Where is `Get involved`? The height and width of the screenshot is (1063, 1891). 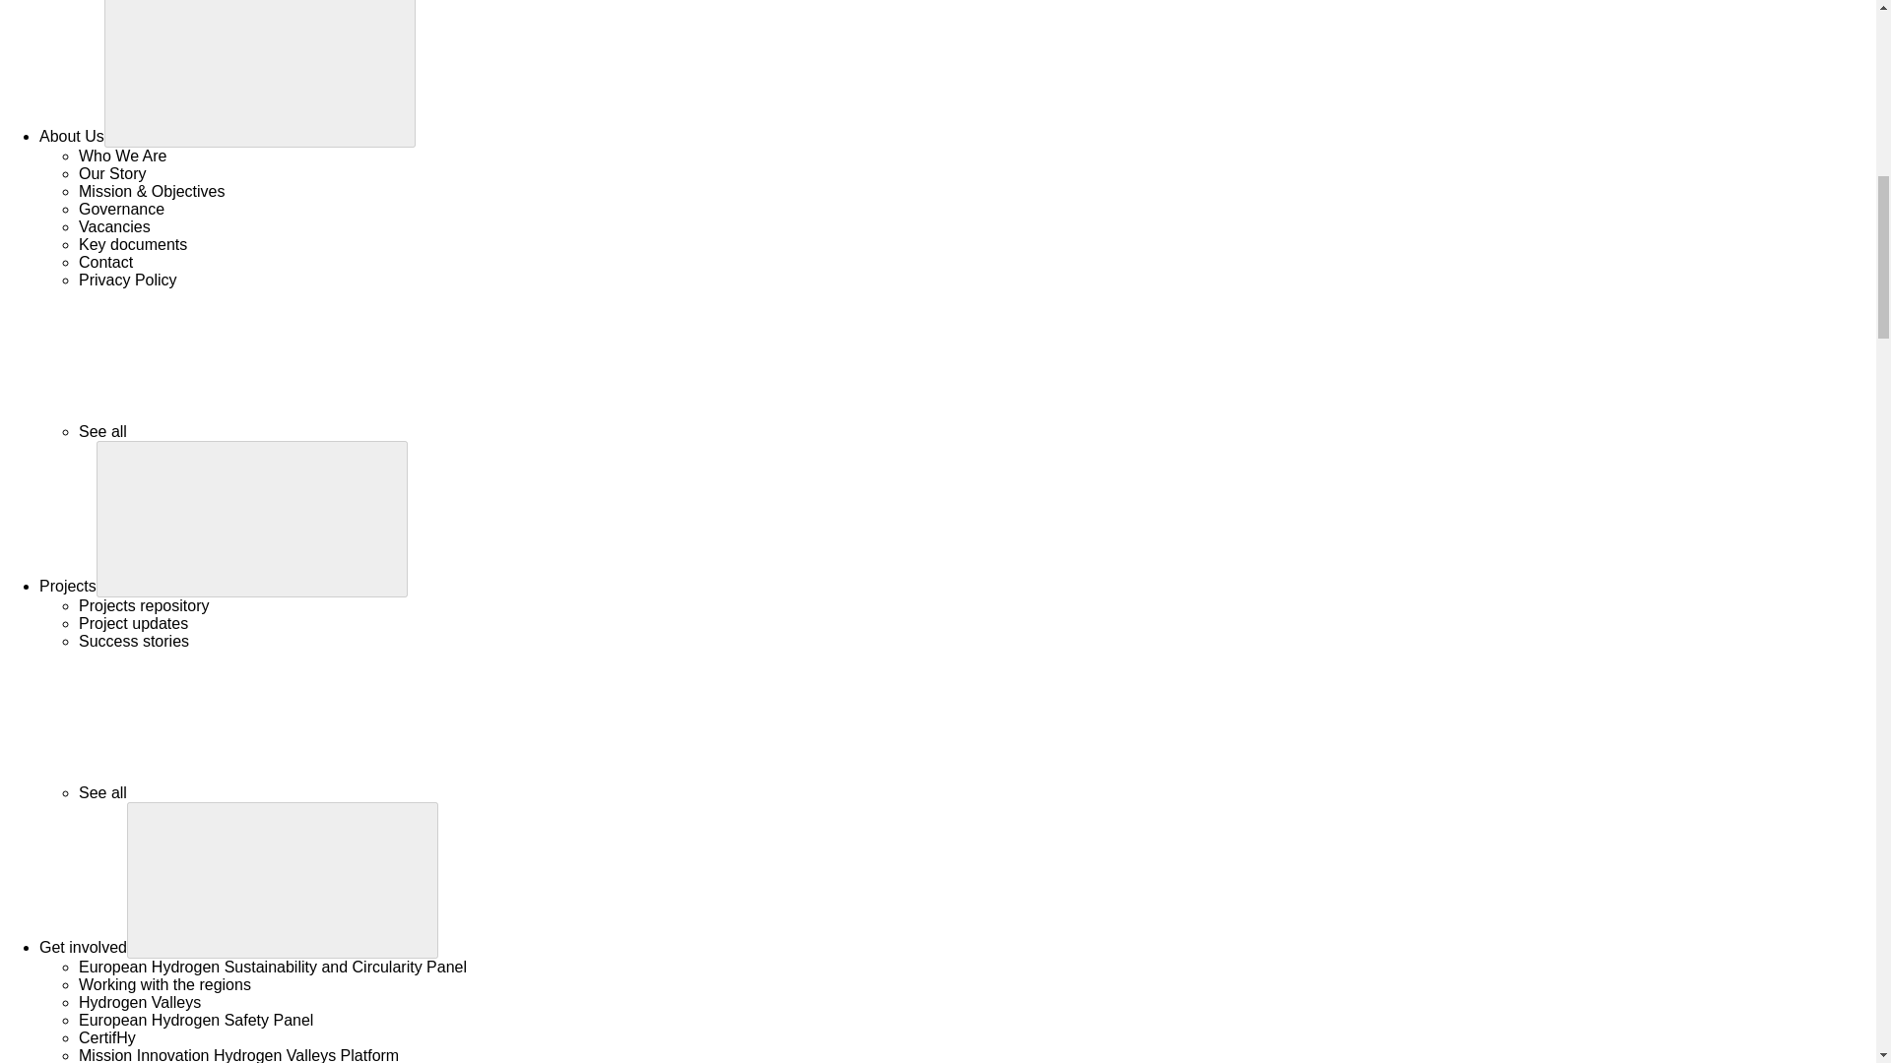 Get involved is located at coordinates (83, 947).